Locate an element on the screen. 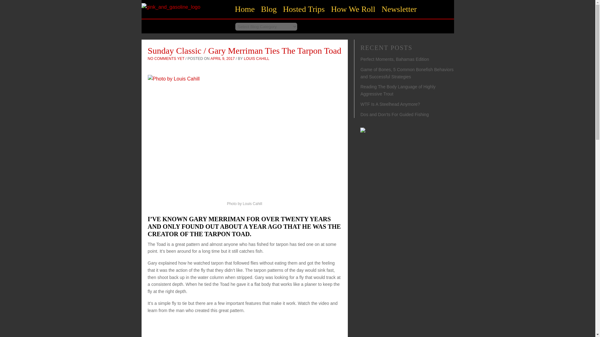  Home is located at coordinates (171, 7).